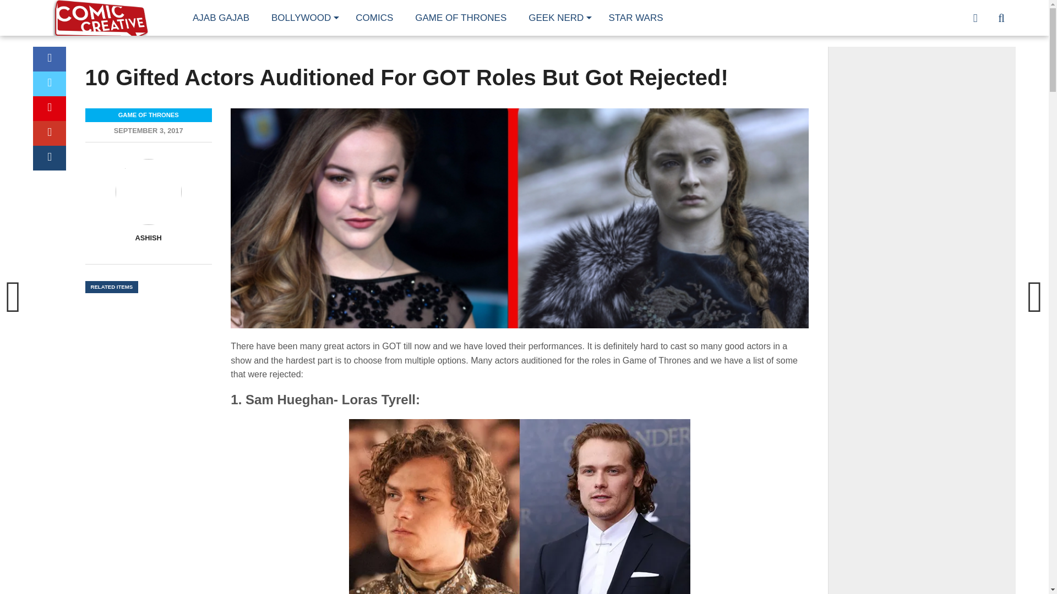 The width and height of the screenshot is (1057, 594). I want to click on Tweet This Post, so click(49, 84).